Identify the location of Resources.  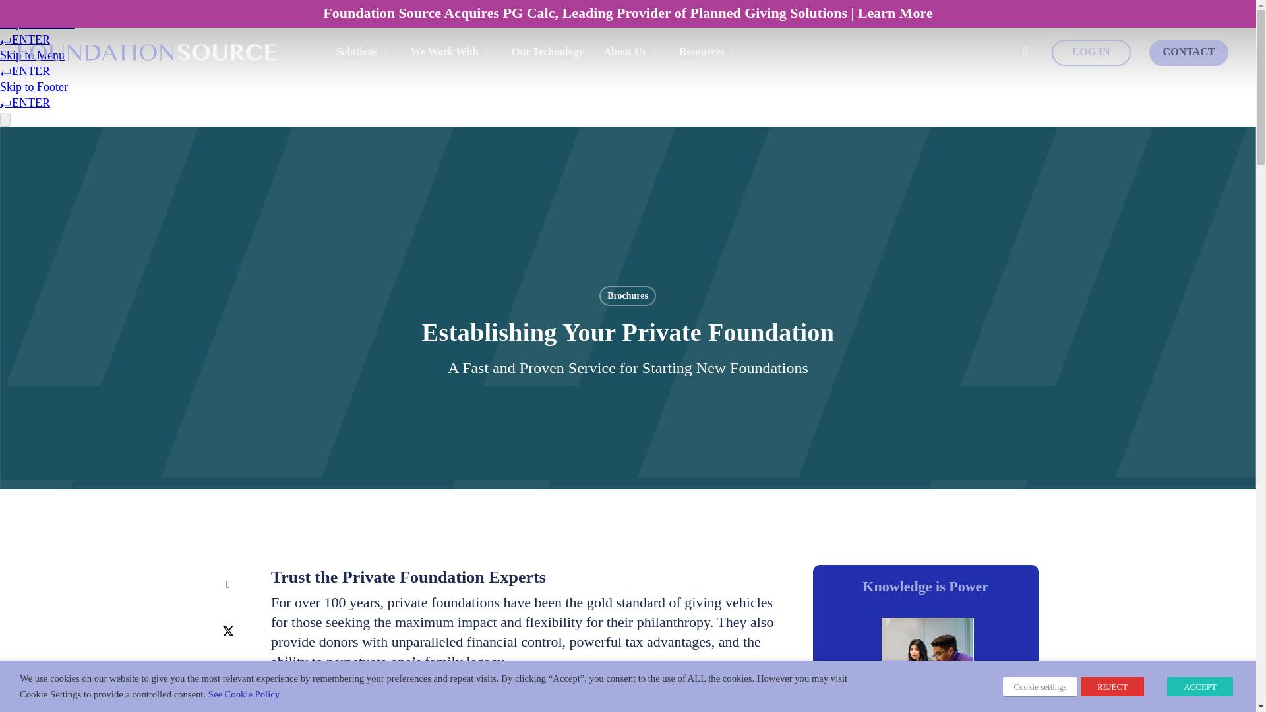
(708, 51).